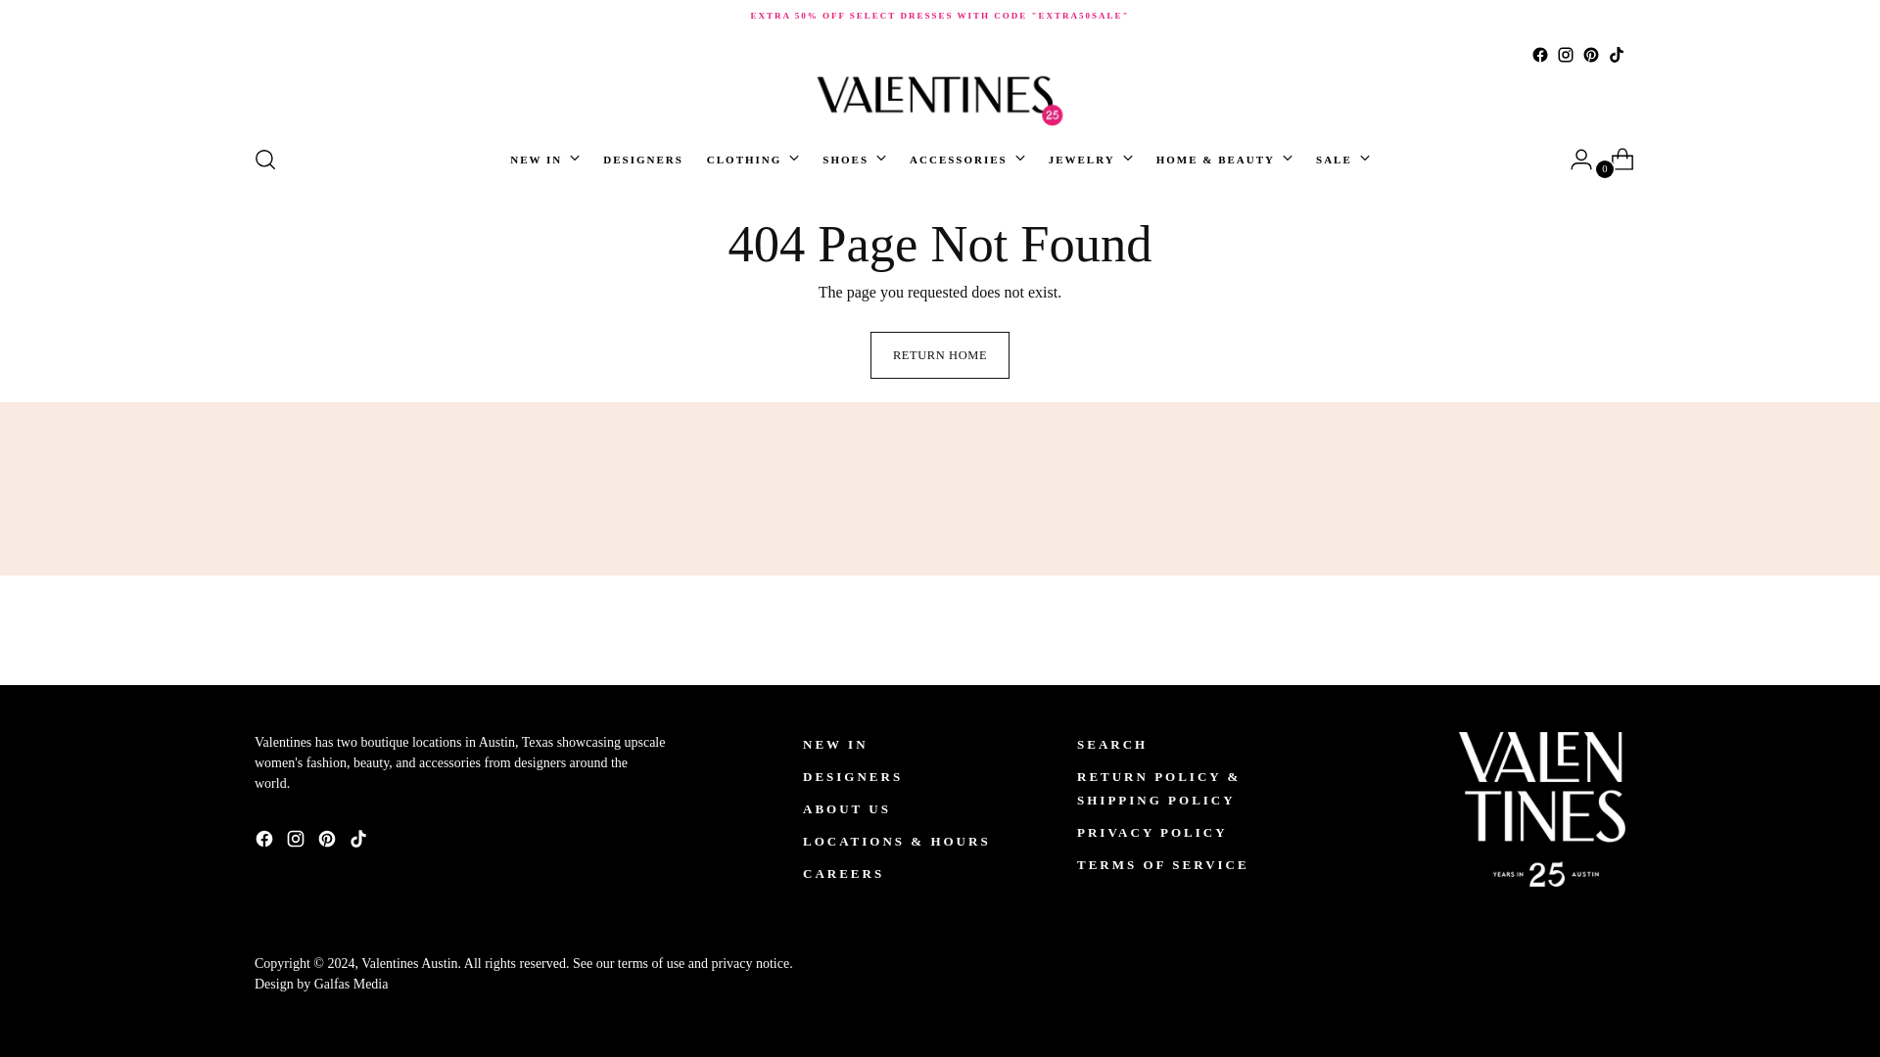 The width and height of the screenshot is (1880, 1057). I want to click on Valentines Austin on Tiktok, so click(360, 842).